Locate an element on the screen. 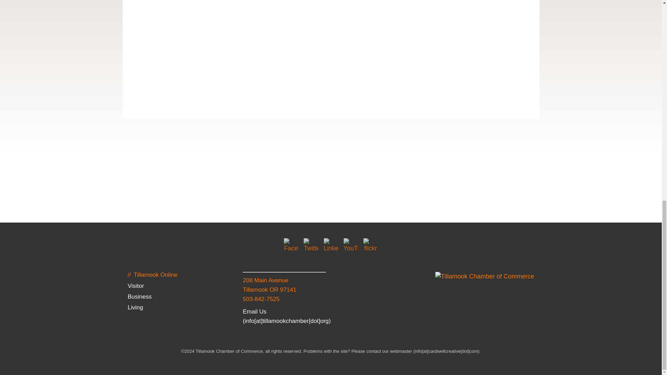 The image size is (667, 375). Tillamook Chamber of Commerce is located at coordinates (485, 277).